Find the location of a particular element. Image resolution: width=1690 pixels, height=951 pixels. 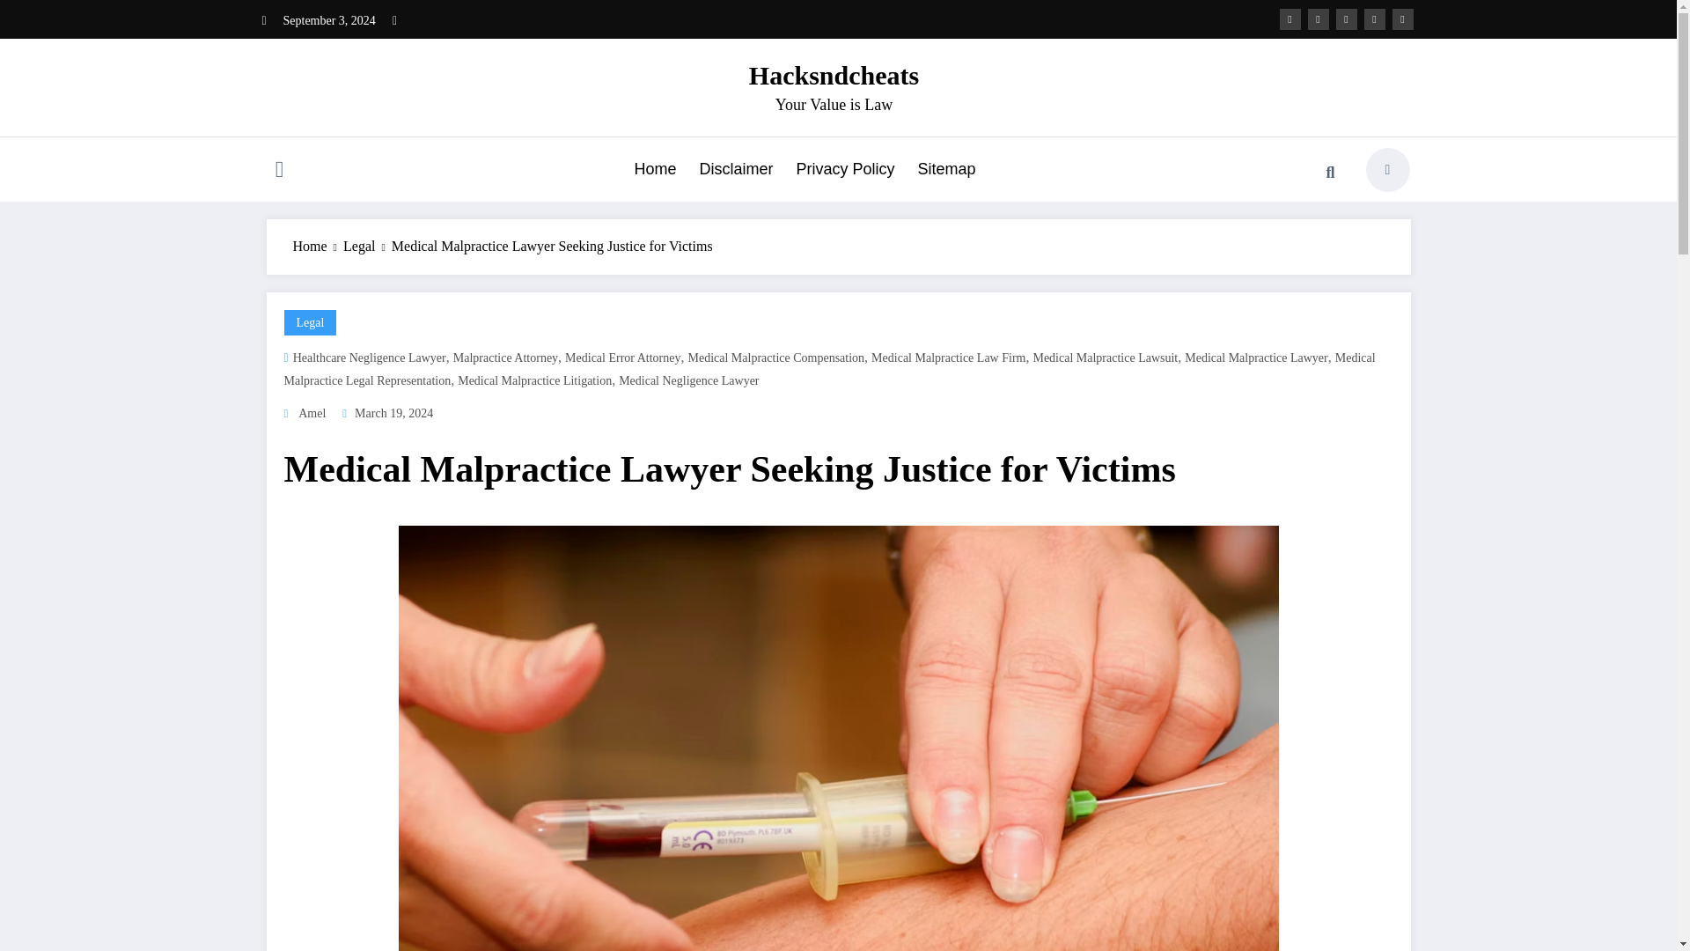

Medical Negligence Lawyer is located at coordinates (688, 380).